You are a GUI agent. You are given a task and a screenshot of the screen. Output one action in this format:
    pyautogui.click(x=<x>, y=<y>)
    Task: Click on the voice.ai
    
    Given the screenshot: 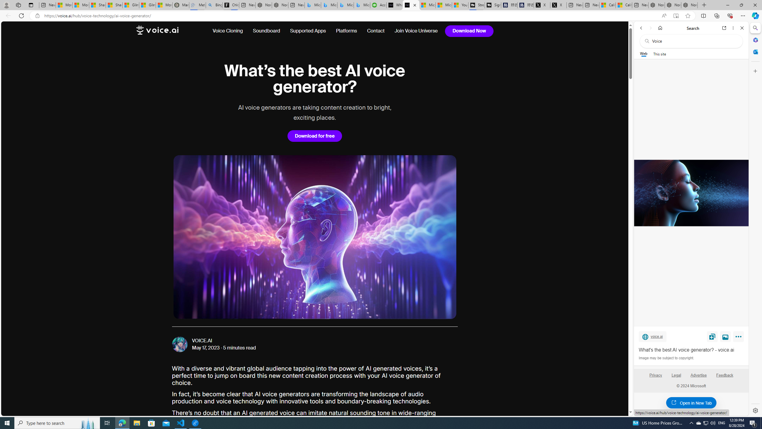 What is the action you would take?
    pyautogui.click(x=652, y=336)
    